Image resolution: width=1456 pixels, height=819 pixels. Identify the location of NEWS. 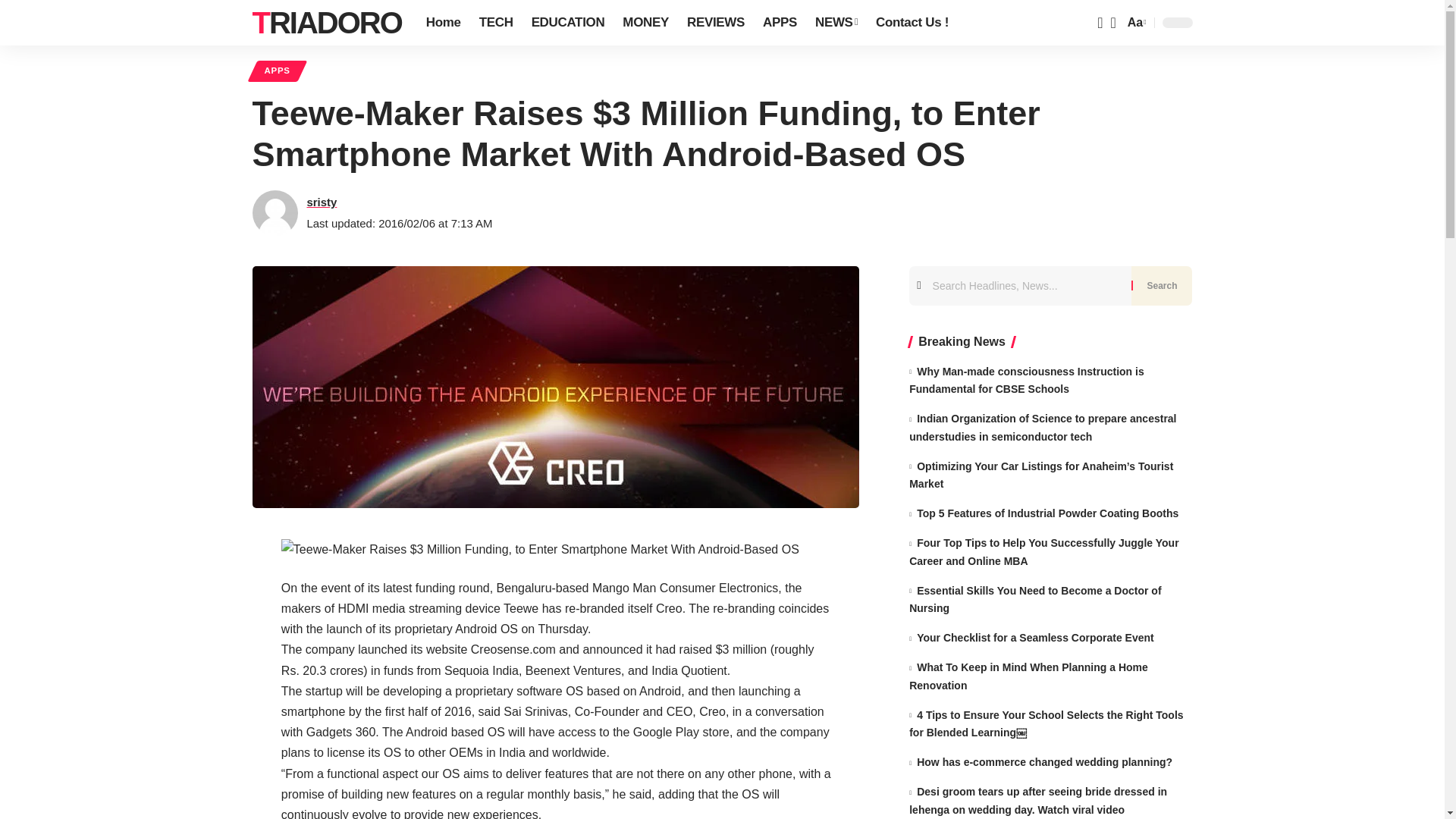
(836, 23).